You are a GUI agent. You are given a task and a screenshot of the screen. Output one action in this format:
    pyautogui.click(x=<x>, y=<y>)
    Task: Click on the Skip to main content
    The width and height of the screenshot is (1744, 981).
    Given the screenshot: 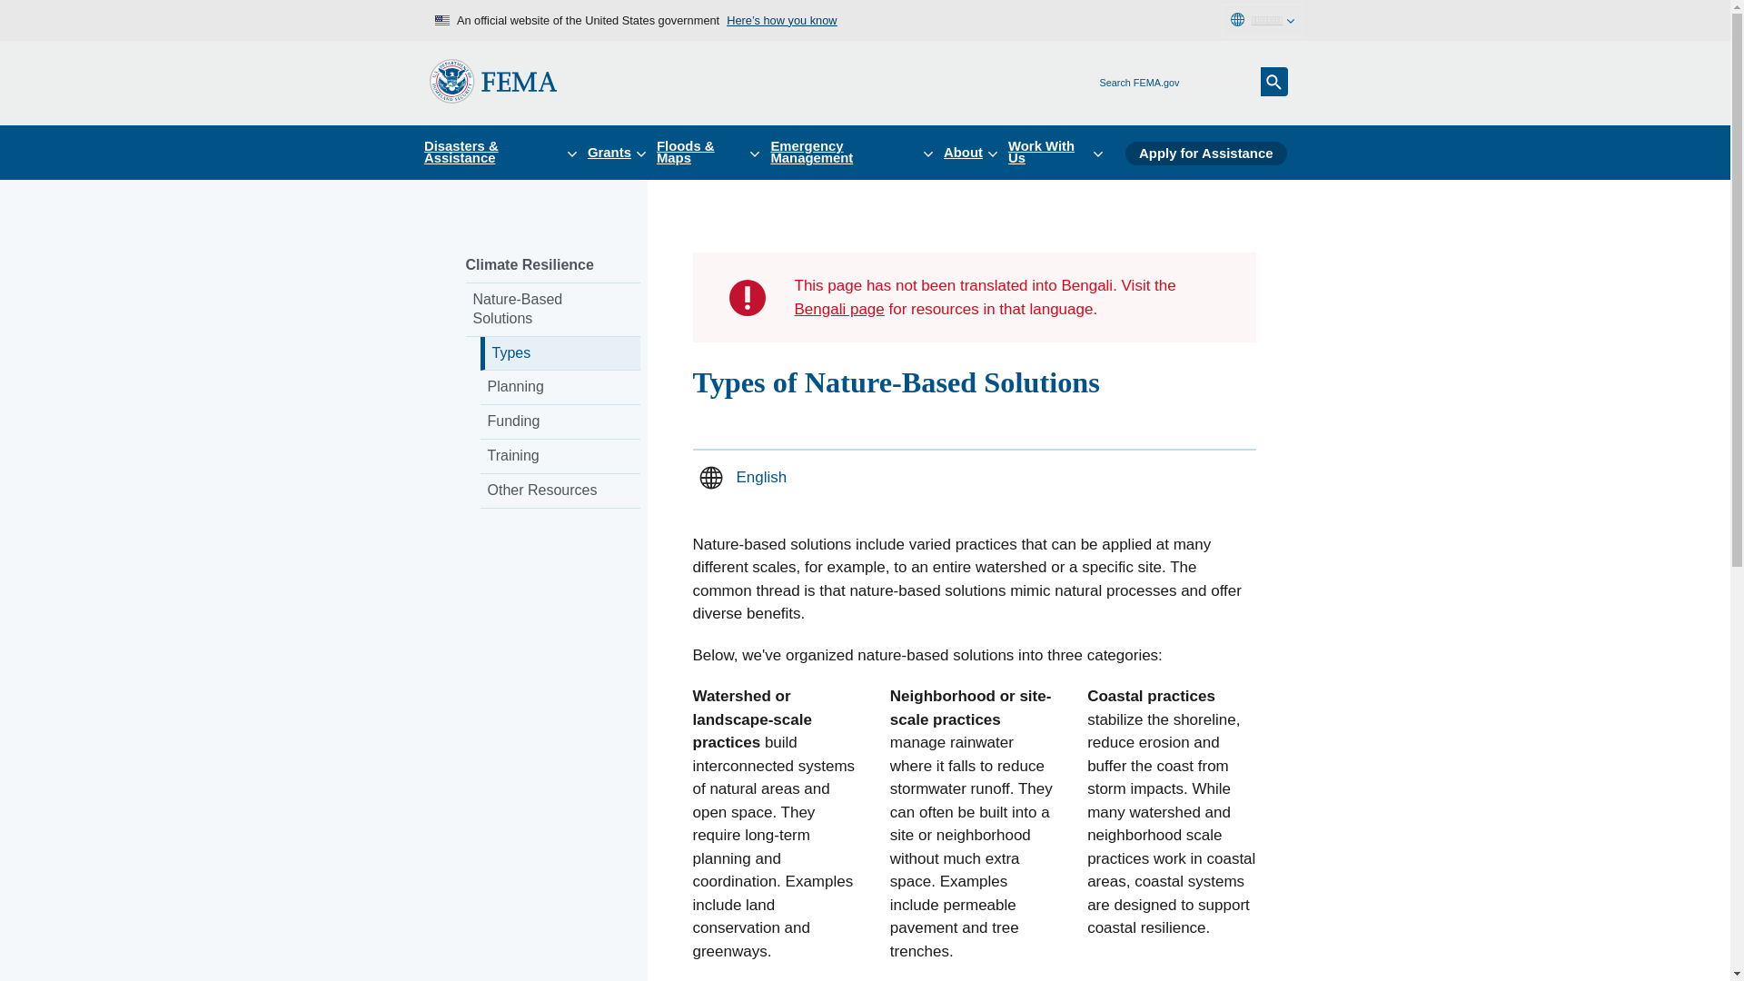 What is the action you would take?
    pyautogui.click(x=20, y=20)
    